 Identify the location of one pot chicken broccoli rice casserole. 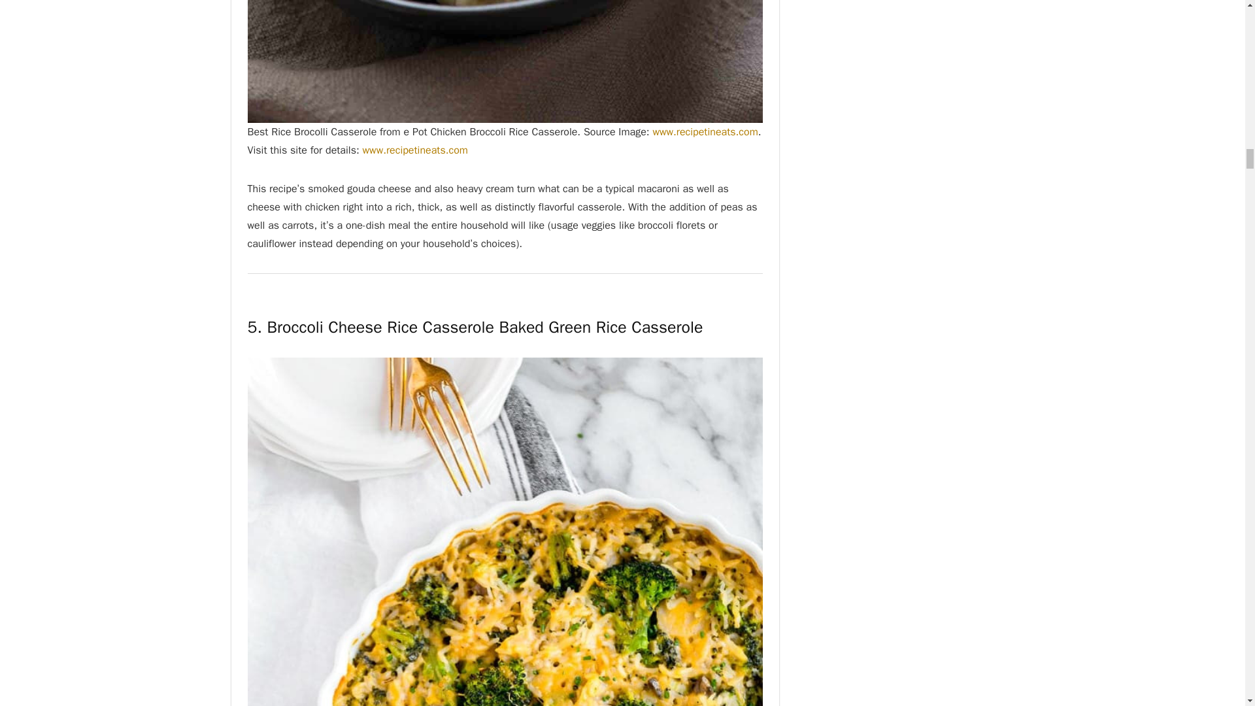
(505, 61).